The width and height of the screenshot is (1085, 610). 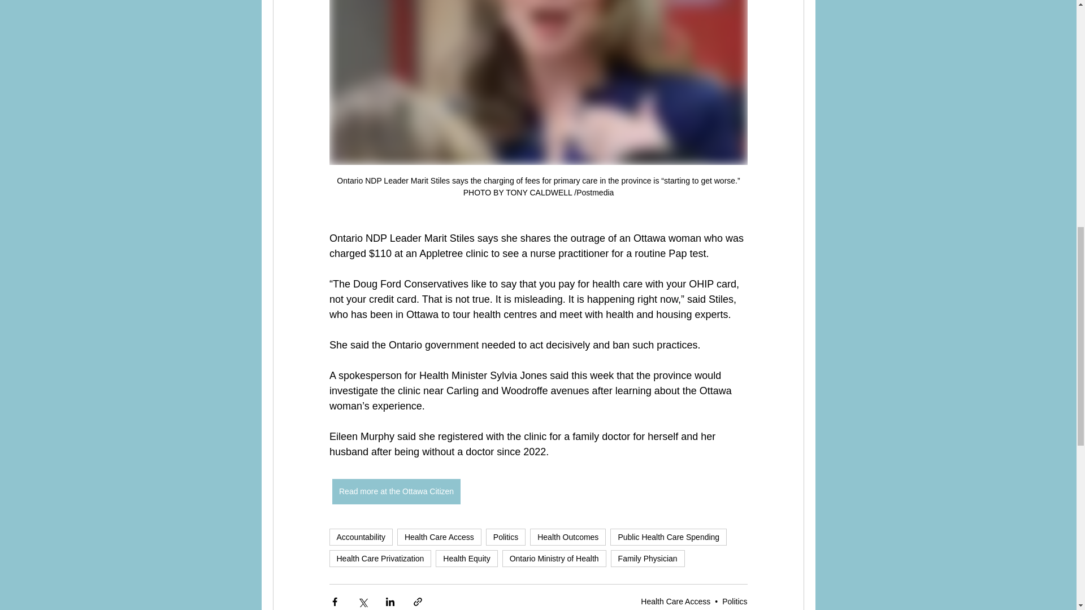 What do you see at coordinates (466, 559) in the screenshot?
I see `Health Equity` at bounding box center [466, 559].